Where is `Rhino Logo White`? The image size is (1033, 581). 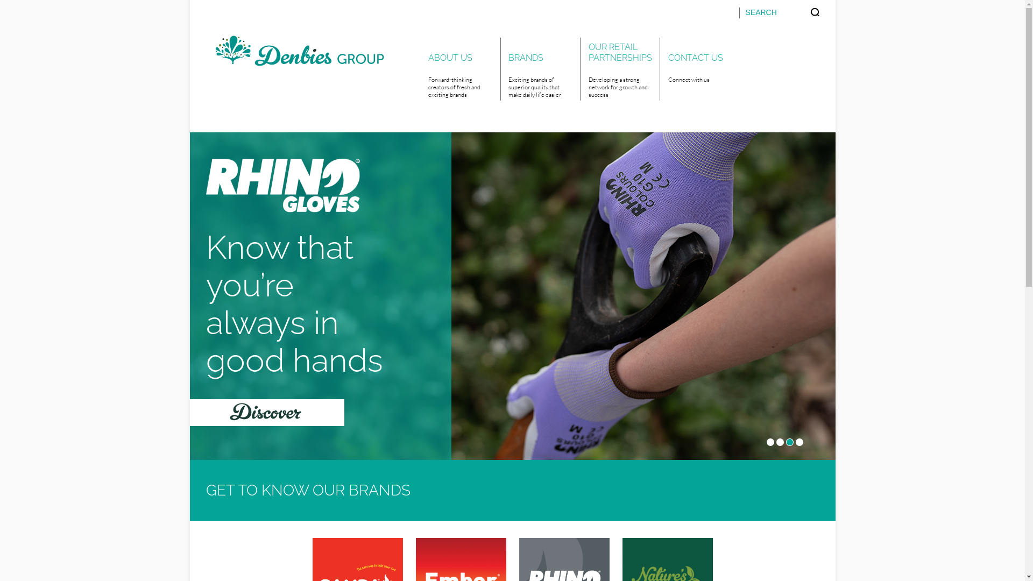 Rhino Logo White is located at coordinates (282, 186).